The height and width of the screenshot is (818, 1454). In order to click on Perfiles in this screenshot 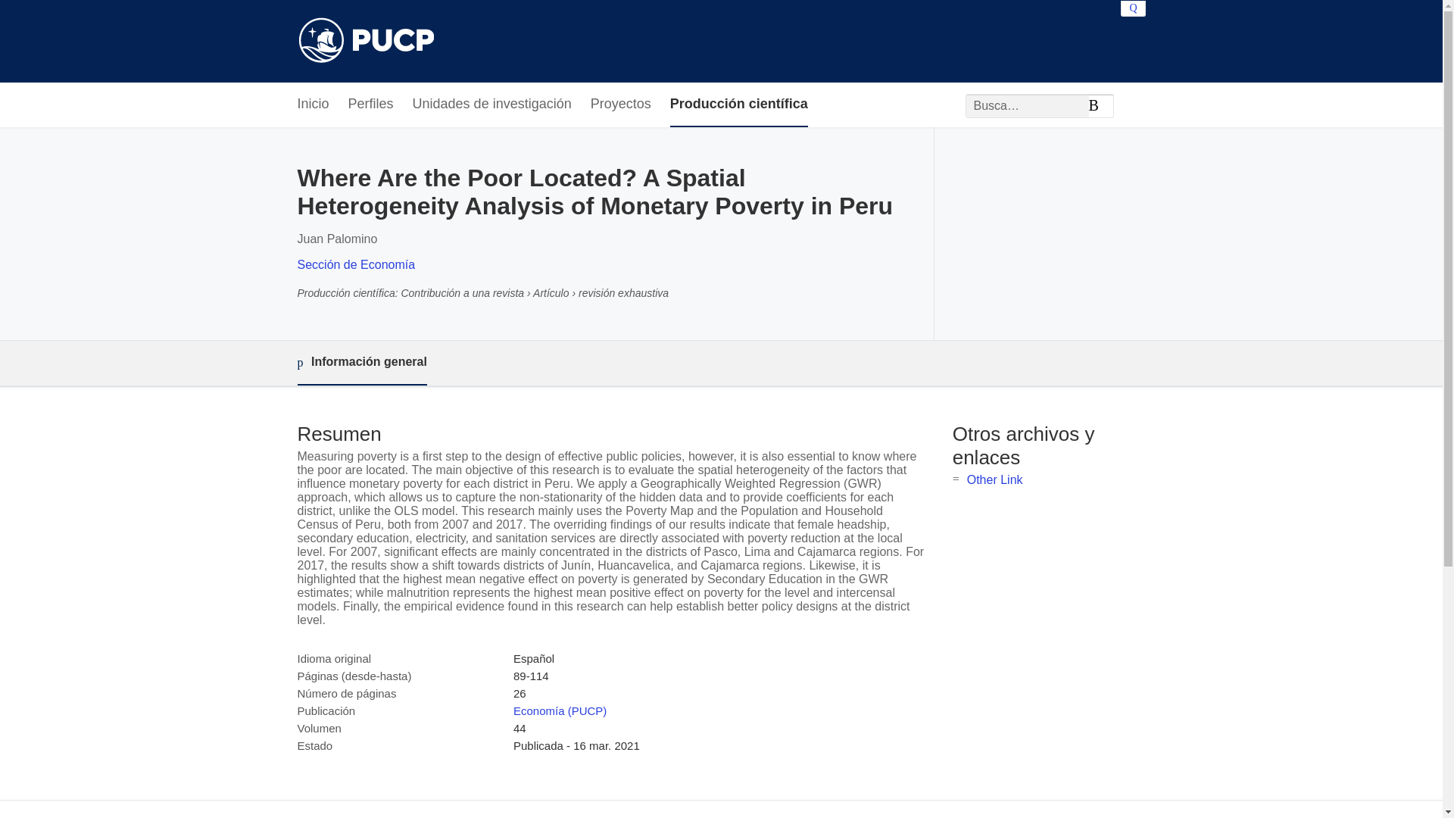, I will do `click(371, 105)`.